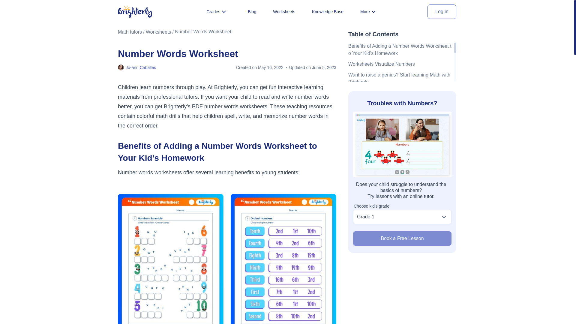 The image size is (576, 324). I want to click on Knowledge Base, so click(328, 11).